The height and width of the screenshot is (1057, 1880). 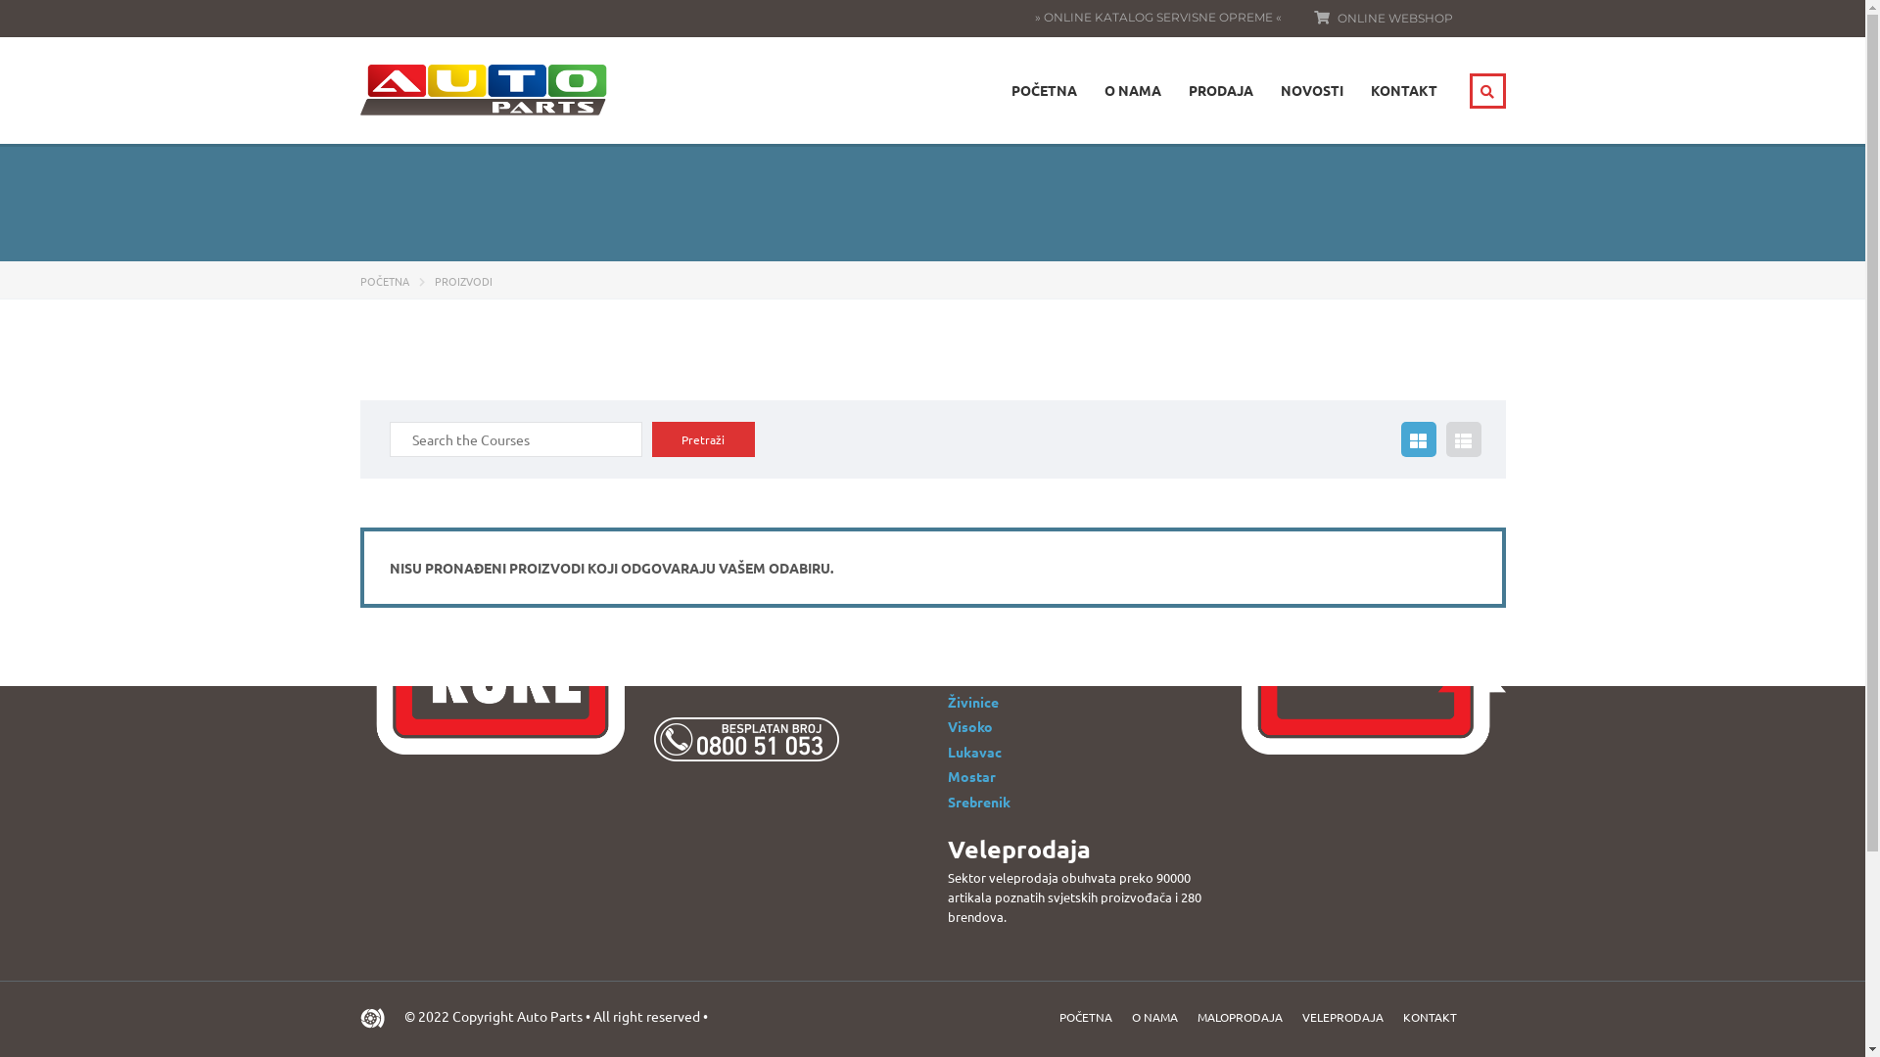 I want to click on O NAMA, so click(x=1133, y=90).